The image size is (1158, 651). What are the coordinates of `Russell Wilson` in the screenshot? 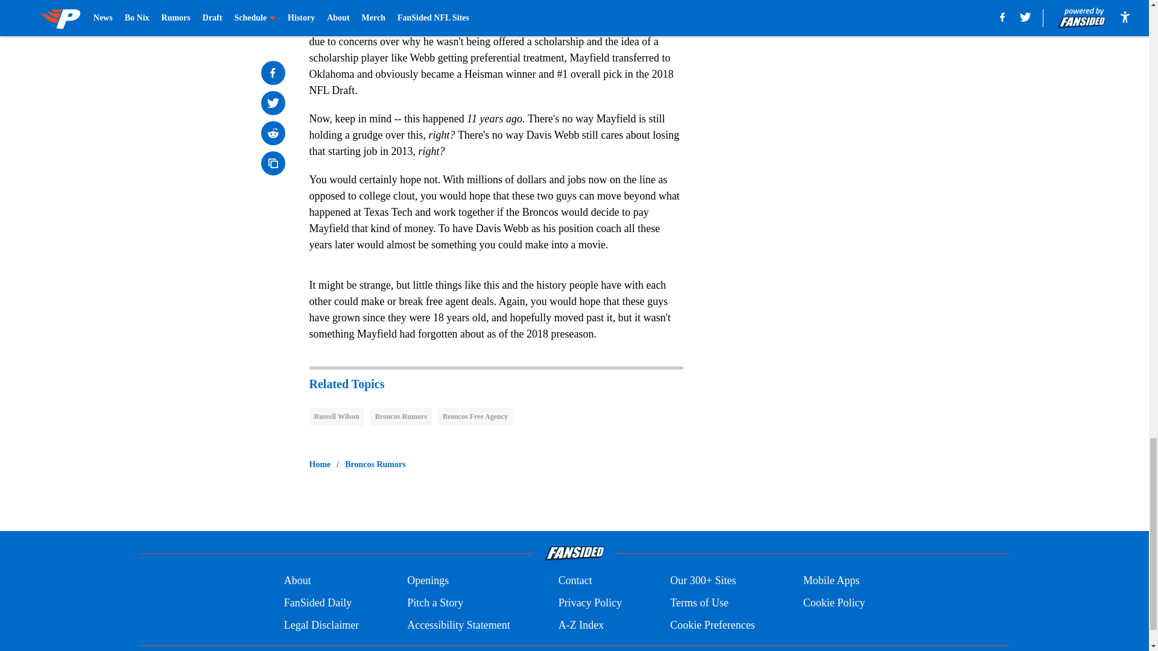 It's located at (336, 417).